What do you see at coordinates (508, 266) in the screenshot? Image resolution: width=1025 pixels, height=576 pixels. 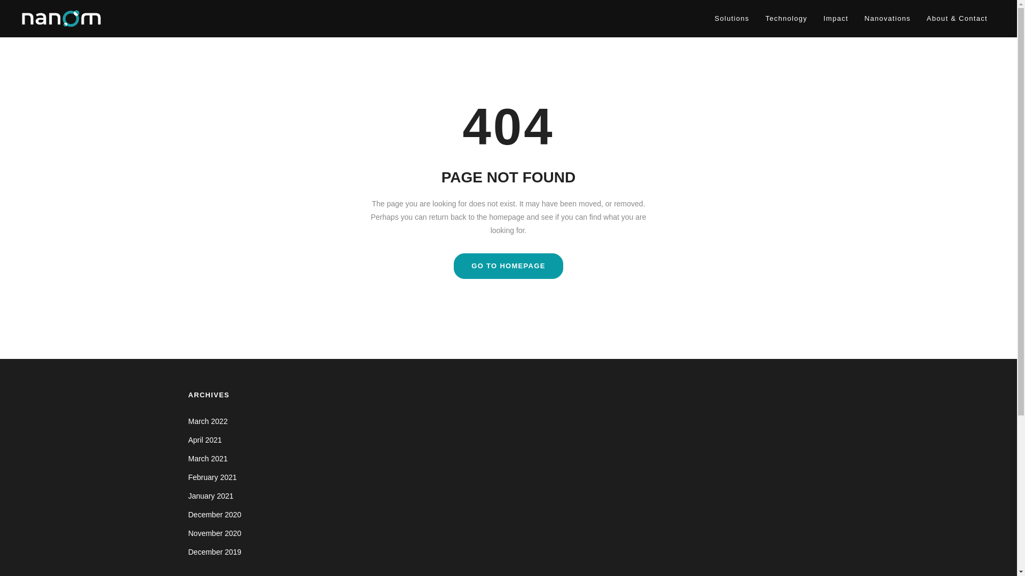 I see `GO TO HOMEPAGE` at bounding box center [508, 266].